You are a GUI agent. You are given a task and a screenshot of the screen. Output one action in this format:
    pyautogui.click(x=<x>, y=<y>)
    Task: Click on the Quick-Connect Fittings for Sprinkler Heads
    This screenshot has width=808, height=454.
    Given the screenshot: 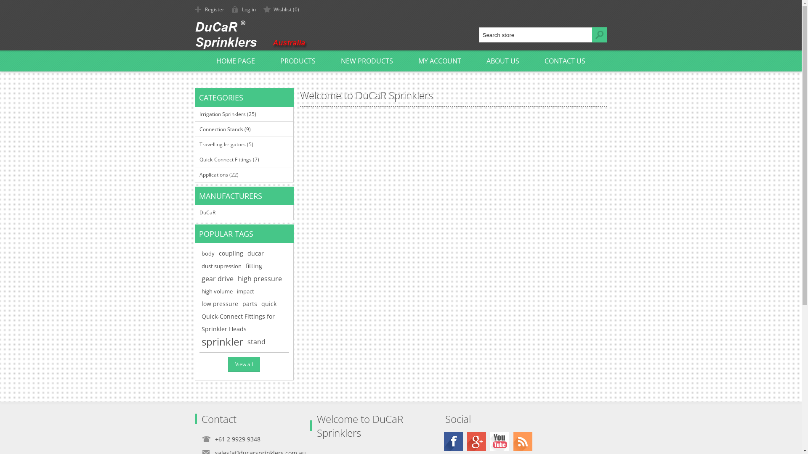 What is the action you would take?
    pyautogui.click(x=244, y=323)
    